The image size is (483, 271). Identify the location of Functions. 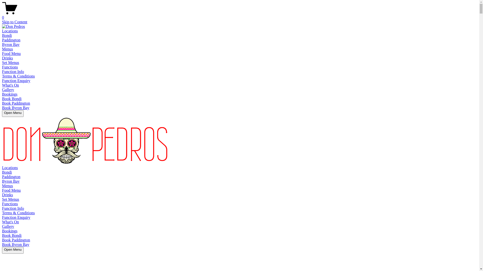
(10, 67).